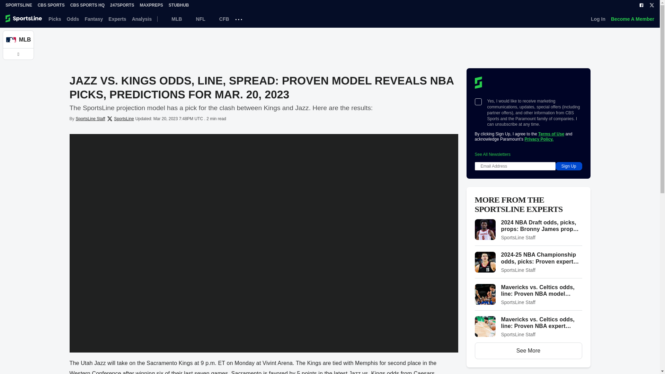 Image resolution: width=665 pixels, height=374 pixels. What do you see at coordinates (19, 5) in the screenshot?
I see `SPORTSLINE` at bounding box center [19, 5].